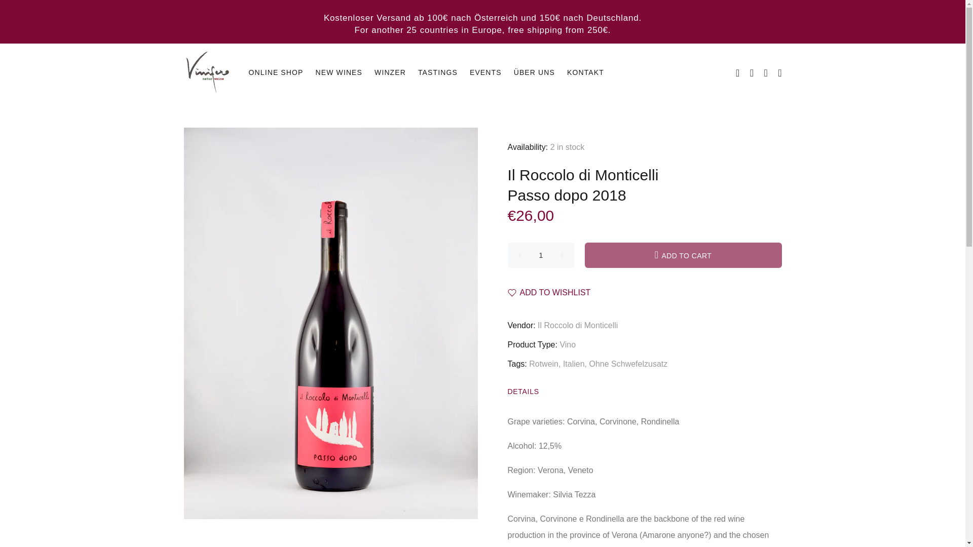 This screenshot has width=973, height=547. I want to click on NEW WINES, so click(339, 72).